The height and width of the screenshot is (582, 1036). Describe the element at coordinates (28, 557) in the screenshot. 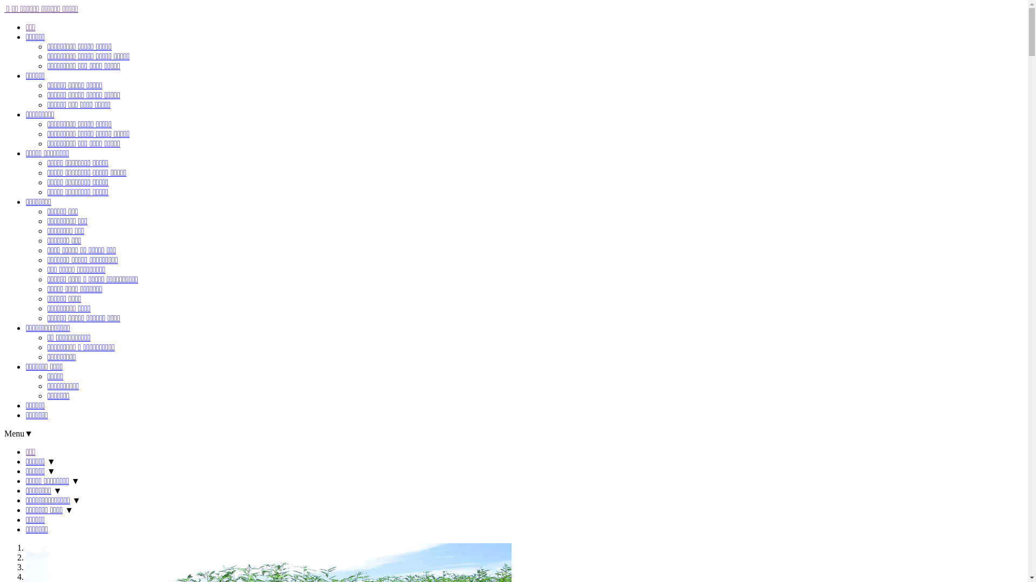

I see `2` at that location.